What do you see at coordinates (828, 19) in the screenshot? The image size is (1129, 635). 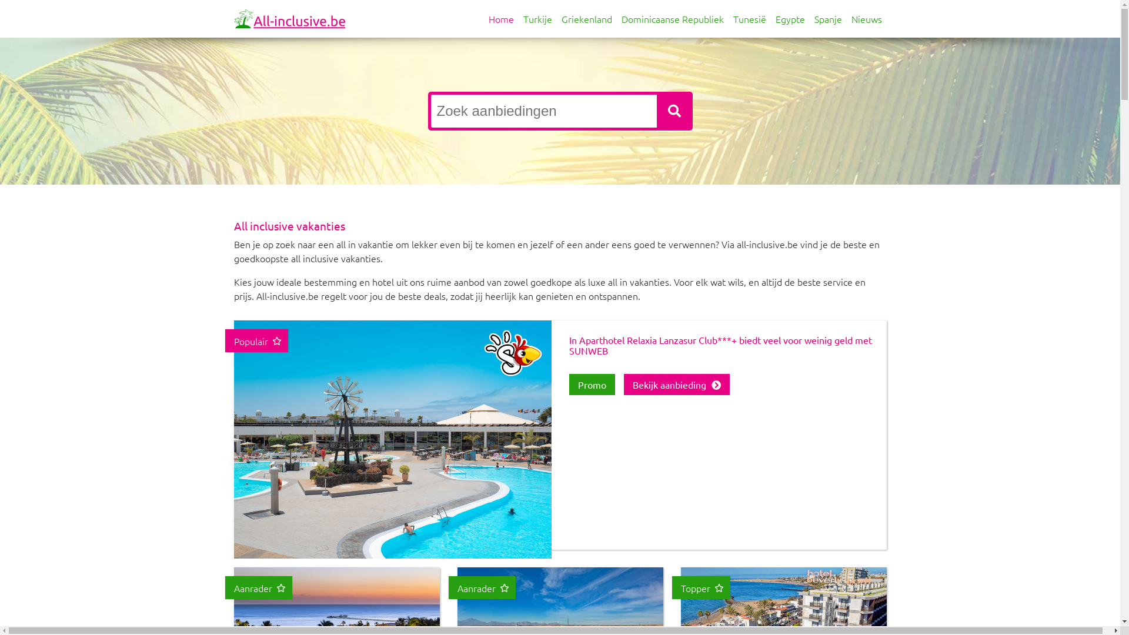 I see `Spanje` at bounding box center [828, 19].